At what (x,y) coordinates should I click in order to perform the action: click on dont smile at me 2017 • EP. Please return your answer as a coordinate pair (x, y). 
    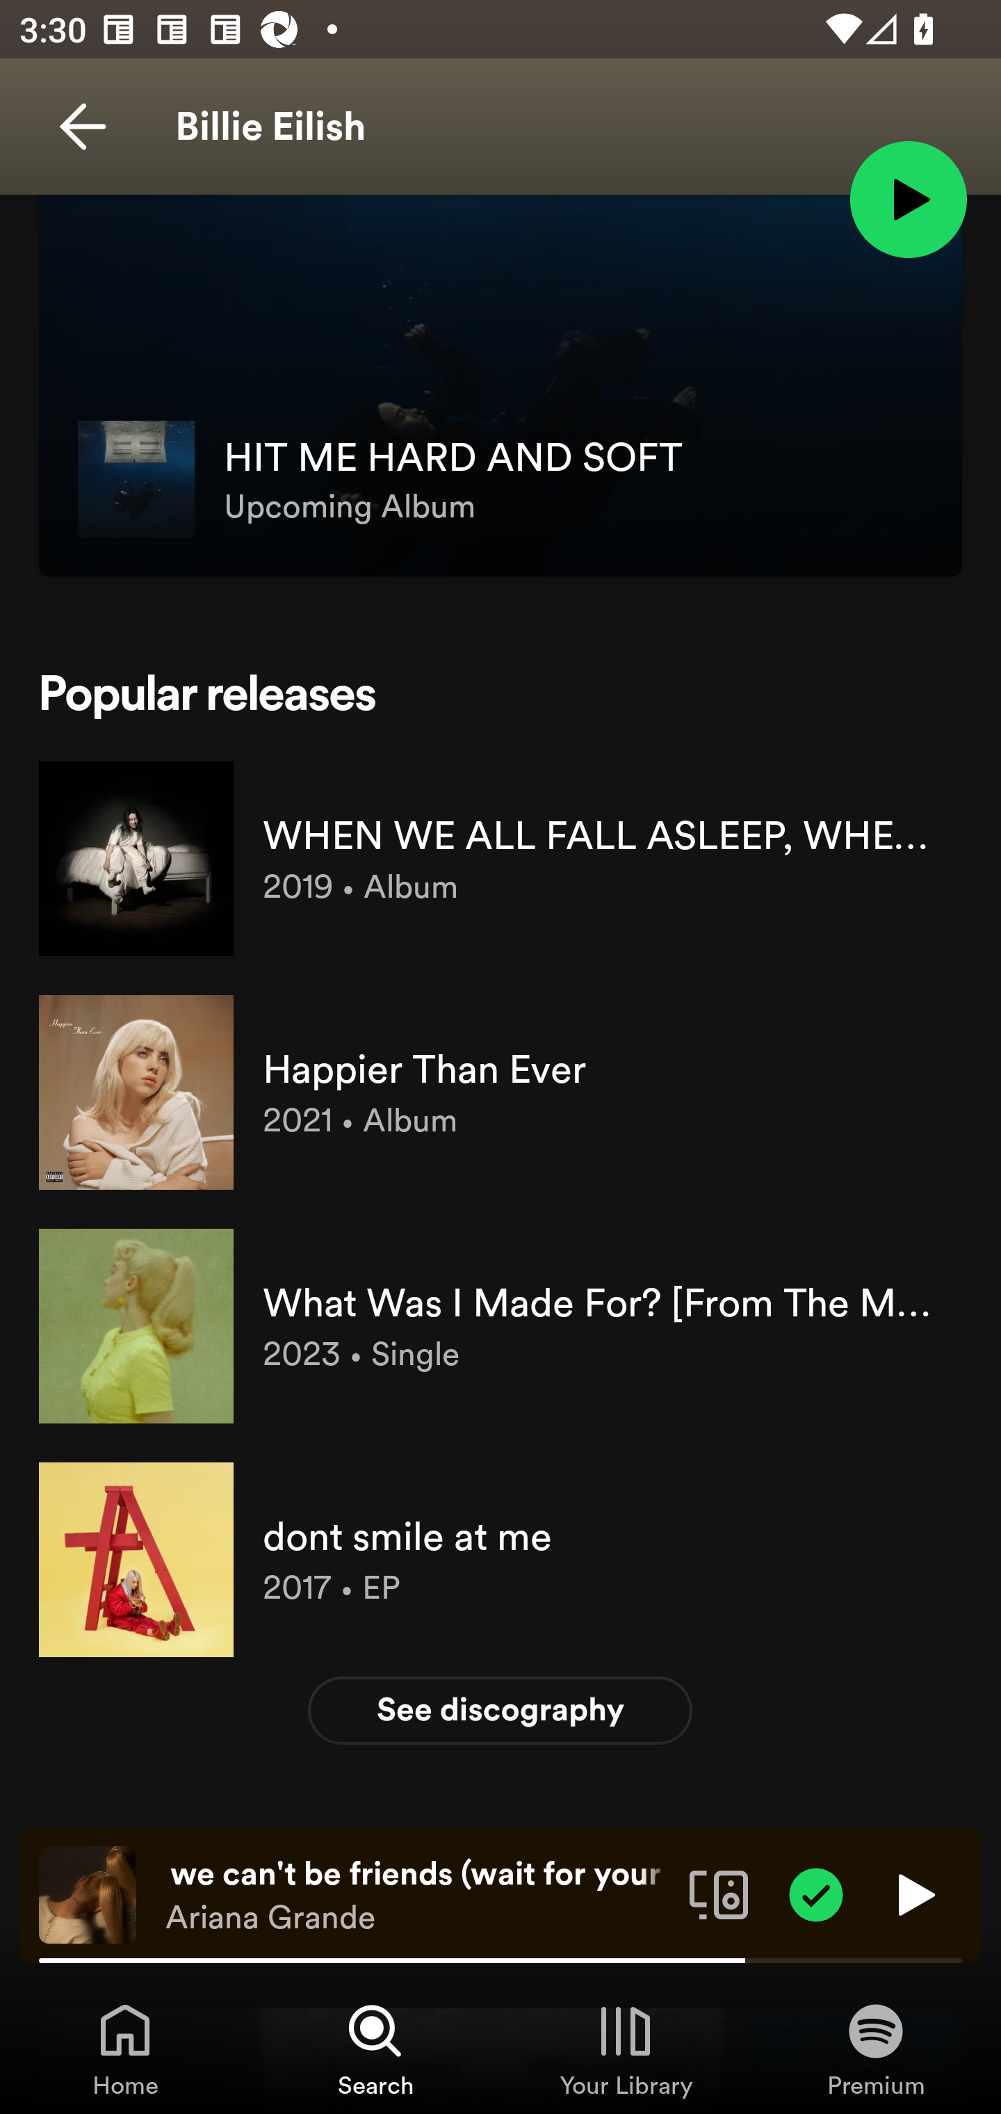
    Looking at the image, I should click on (500, 1560).